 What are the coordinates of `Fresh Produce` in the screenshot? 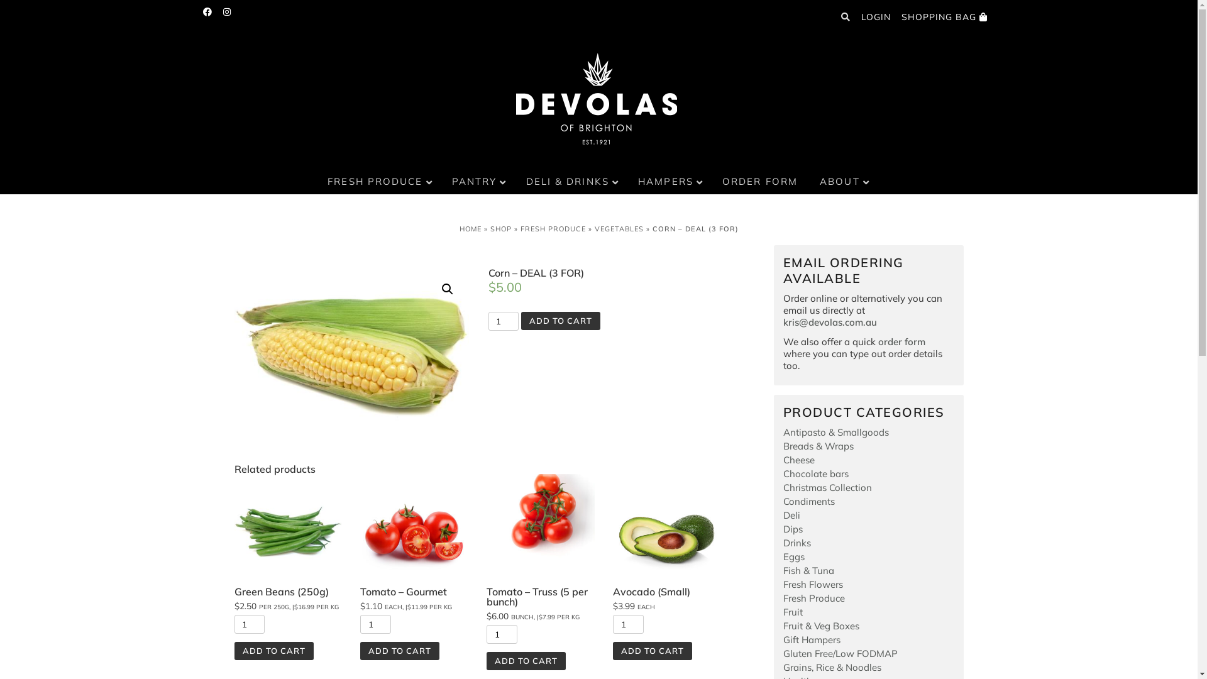 It's located at (814, 599).